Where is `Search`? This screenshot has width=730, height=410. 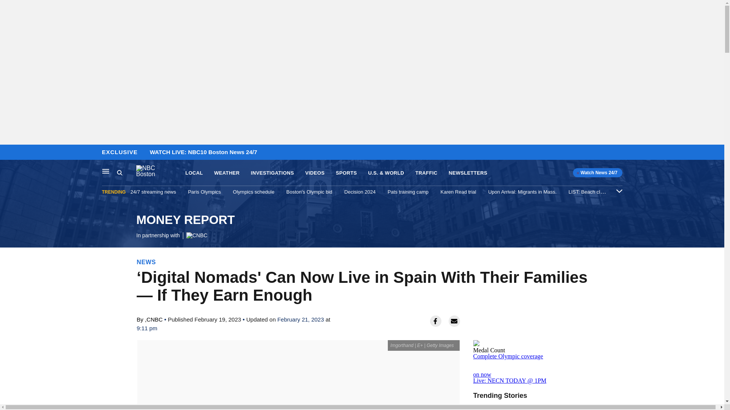
Search is located at coordinates (126, 173).